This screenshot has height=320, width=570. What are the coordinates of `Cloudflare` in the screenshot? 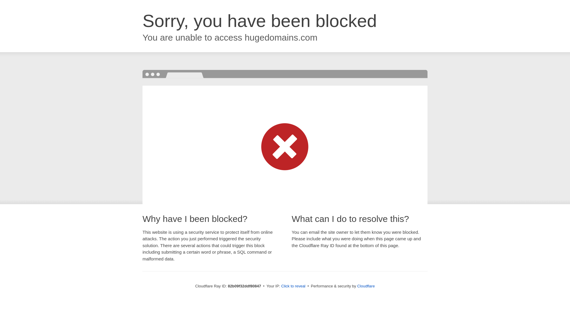 It's located at (366, 286).